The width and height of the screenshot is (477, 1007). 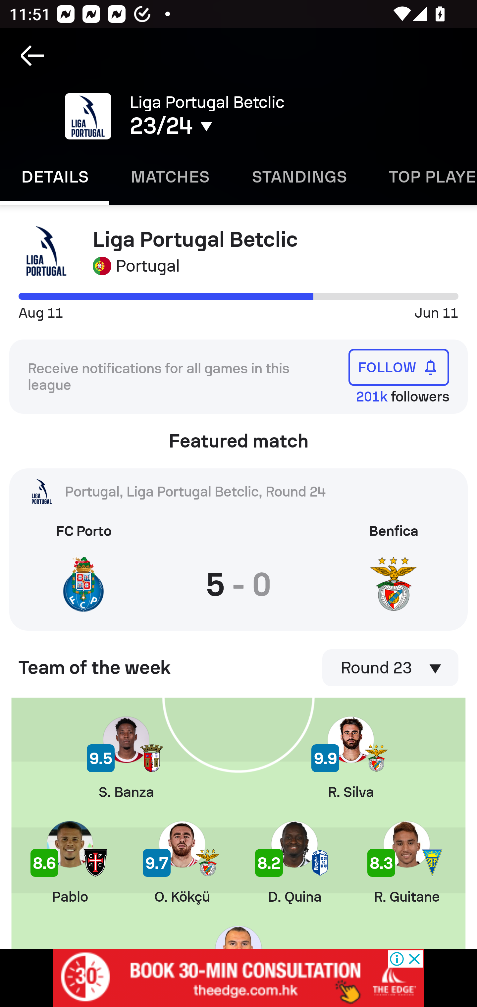 I want to click on Top players TOP PLAYERS, so click(x=422, y=177).